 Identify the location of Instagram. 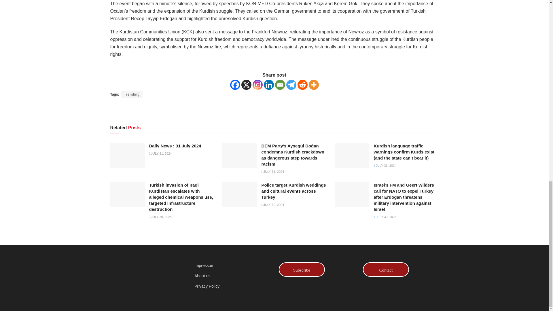
(257, 85).